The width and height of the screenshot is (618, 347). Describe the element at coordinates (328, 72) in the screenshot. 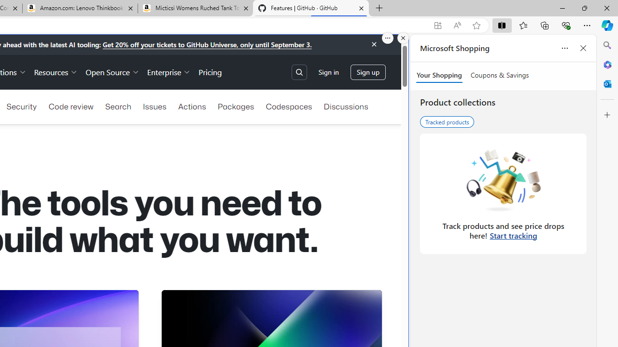

I see `Sign in` at that location.